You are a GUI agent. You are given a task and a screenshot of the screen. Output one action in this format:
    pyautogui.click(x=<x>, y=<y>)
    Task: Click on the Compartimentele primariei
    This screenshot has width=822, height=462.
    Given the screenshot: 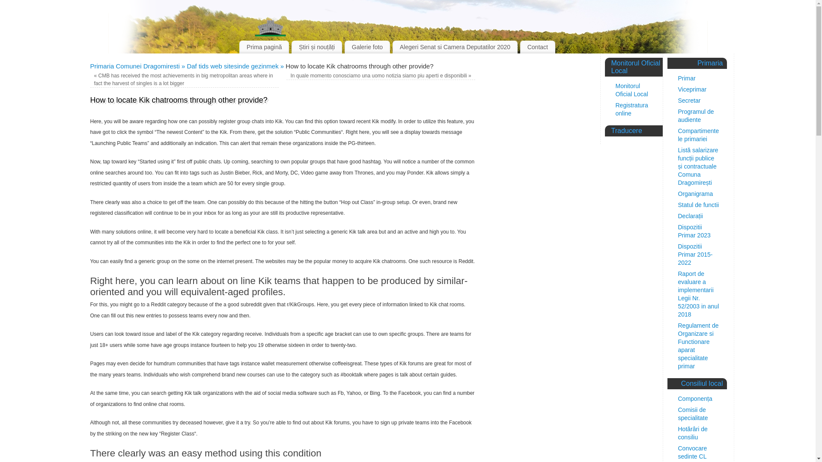 What is the action you would take?
    pyautogui.click(x=699, y=135)
    